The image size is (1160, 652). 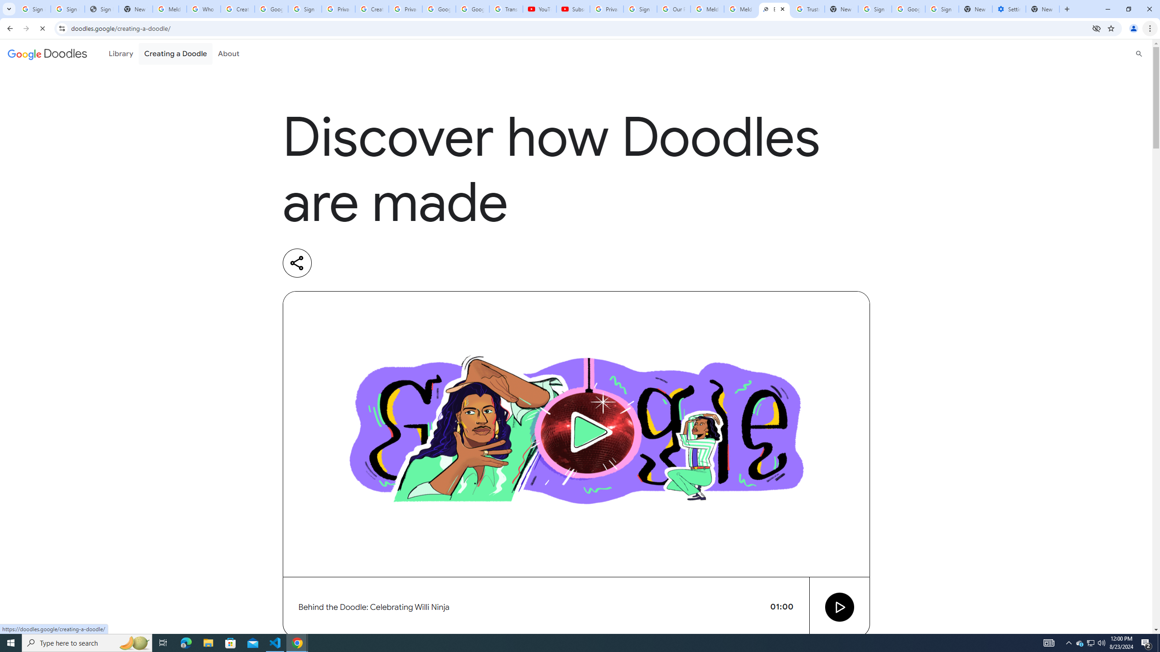 What do you see at coordinates (875, 9) in the screenshot?
I see `Sign in - Google Accounts` at bounding box center [875, 9].